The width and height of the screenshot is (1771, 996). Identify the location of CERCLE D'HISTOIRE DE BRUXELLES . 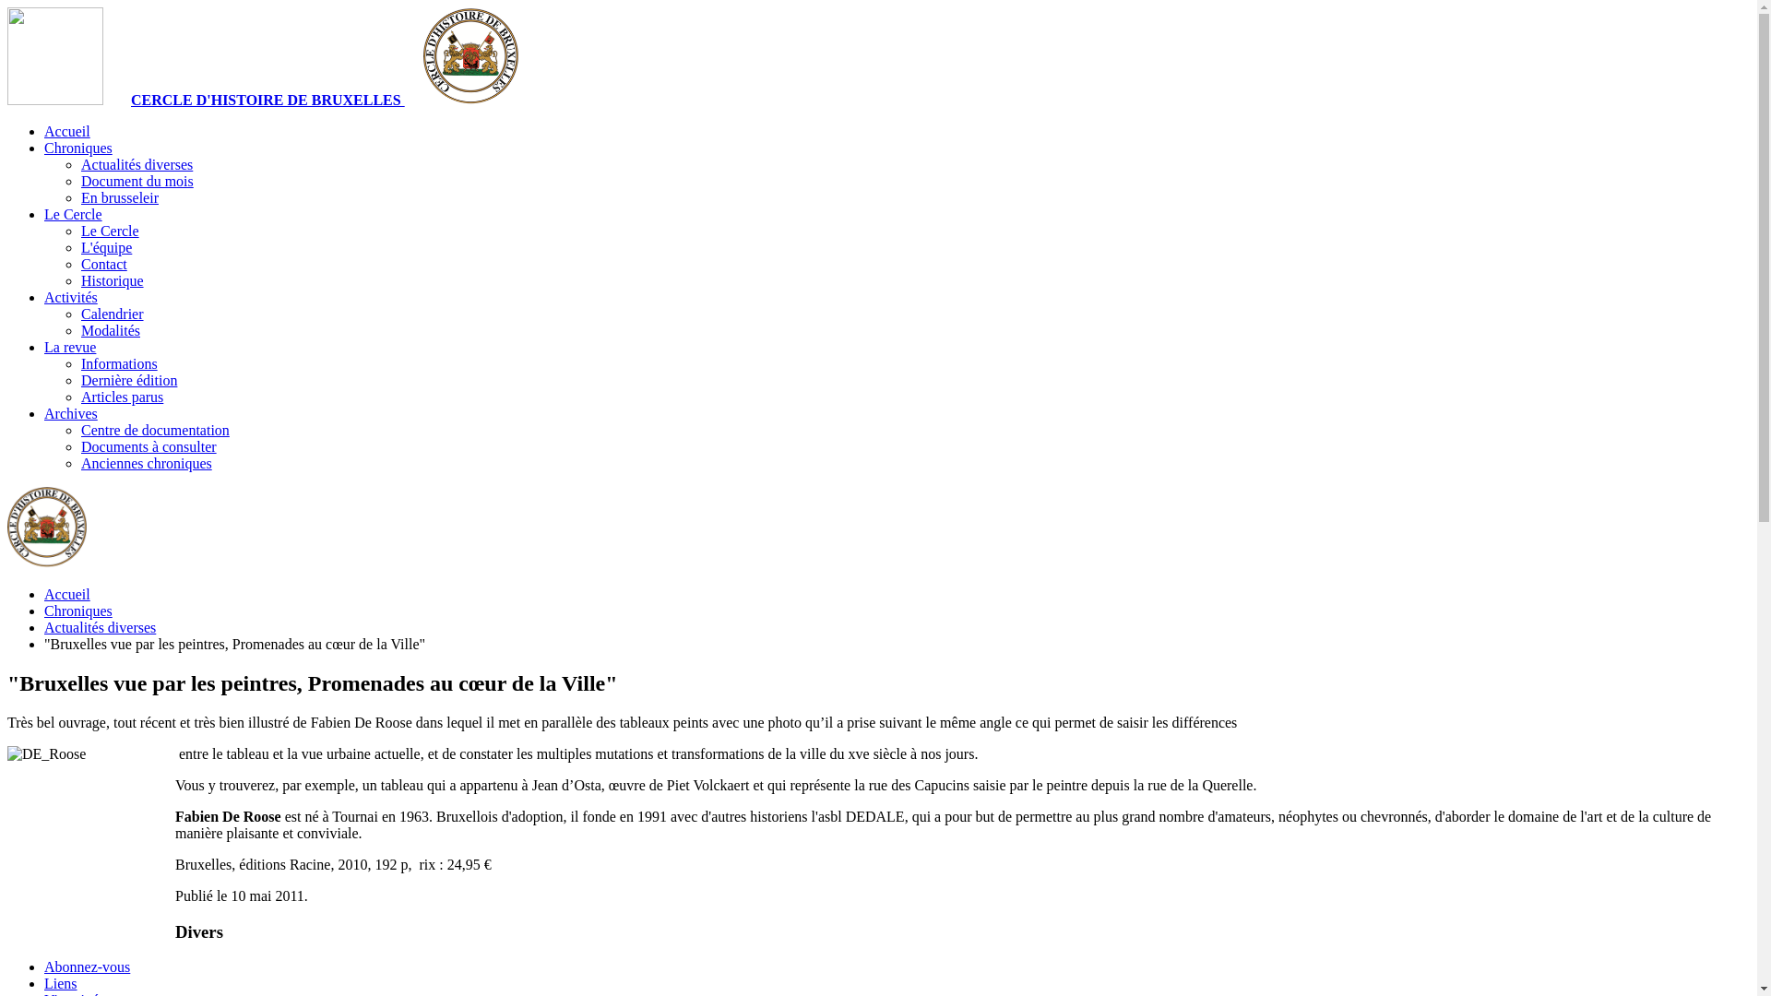
(878, 58).